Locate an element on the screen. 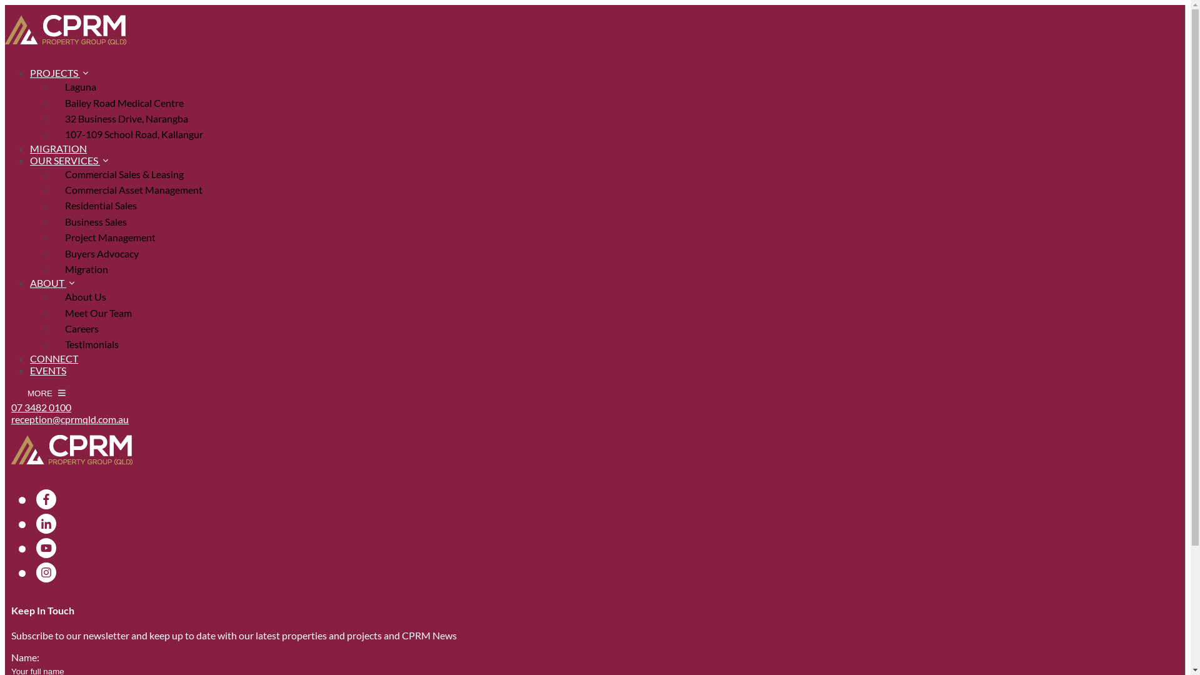  Residential Sales is located at coordinates (620, 205).